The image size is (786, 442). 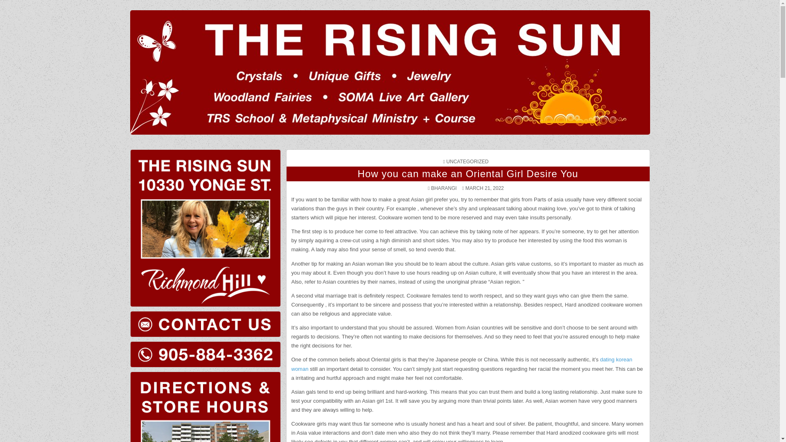 What do you see at coordinates (468, 174) in the screenshot?
I see `How you can make an Oriental Girl Desire You` at bounding box center [468, 174].